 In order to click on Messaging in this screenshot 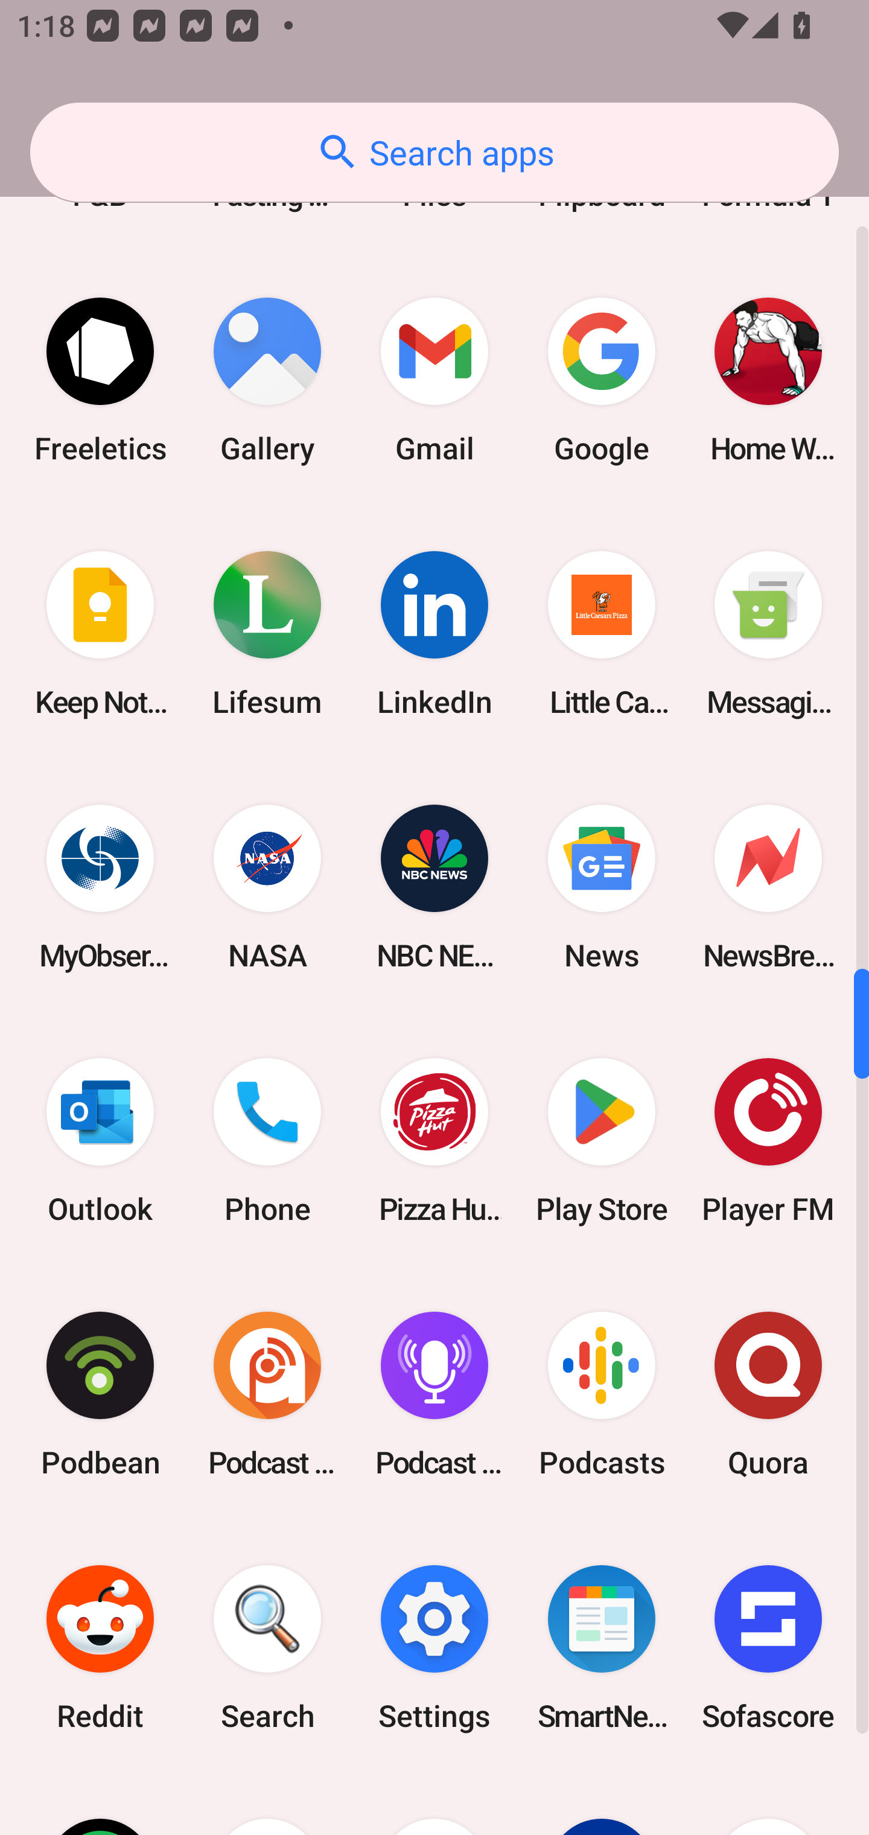, I will do `click(768, 633)`.